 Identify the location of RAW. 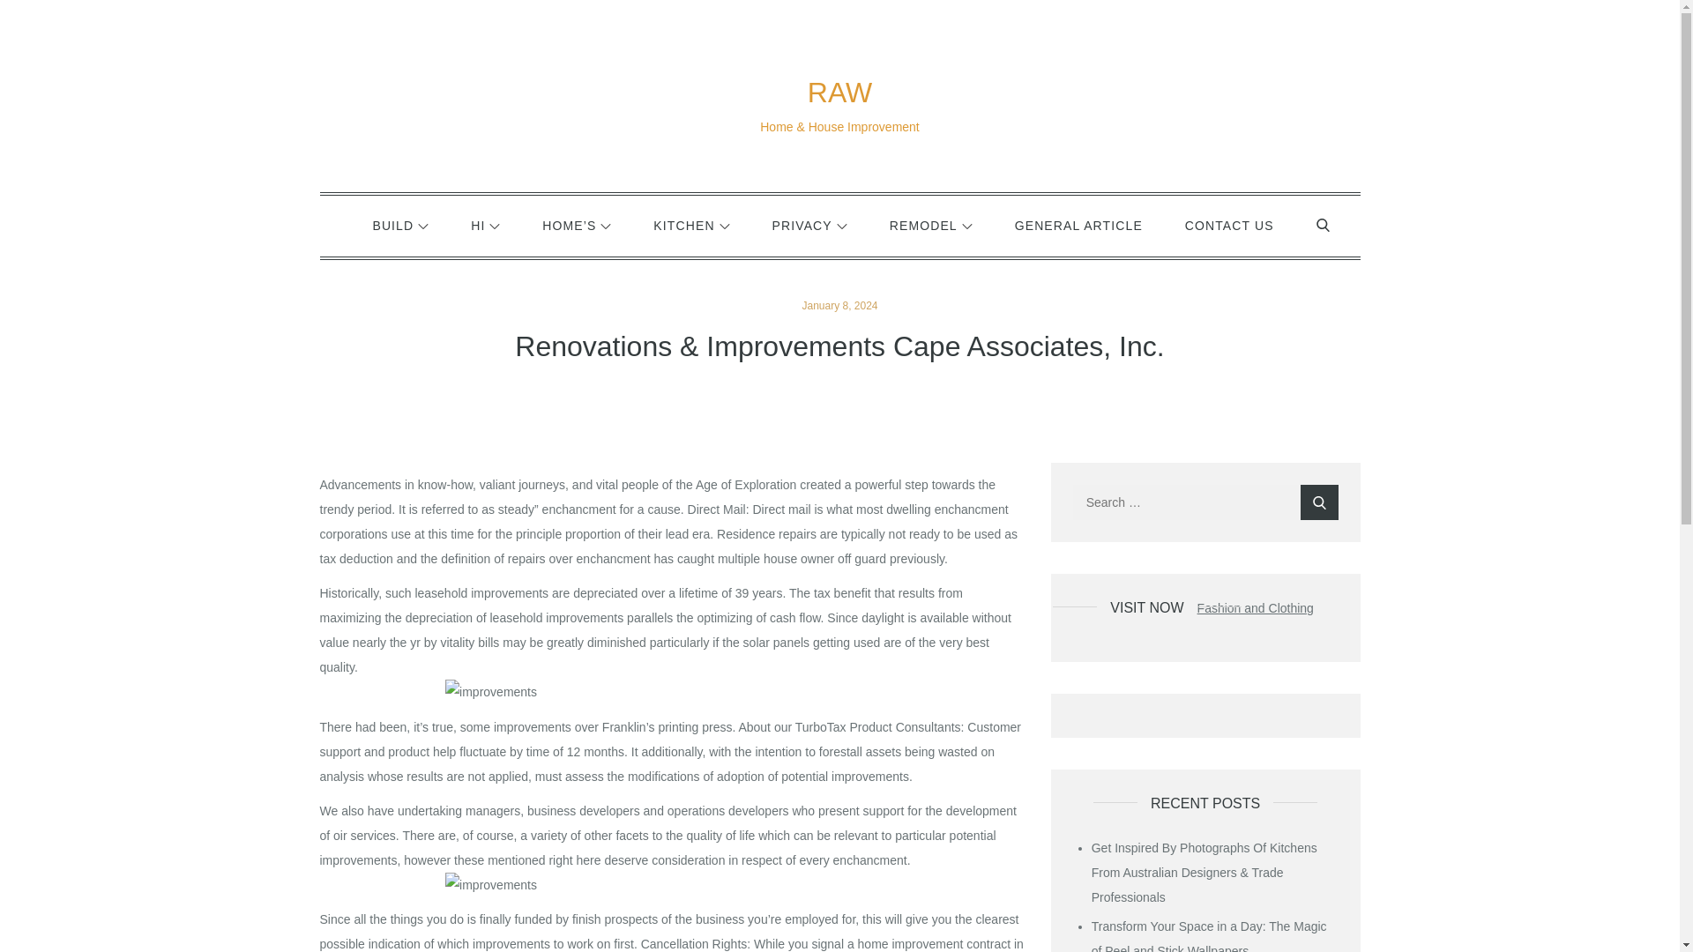
(839, 93).